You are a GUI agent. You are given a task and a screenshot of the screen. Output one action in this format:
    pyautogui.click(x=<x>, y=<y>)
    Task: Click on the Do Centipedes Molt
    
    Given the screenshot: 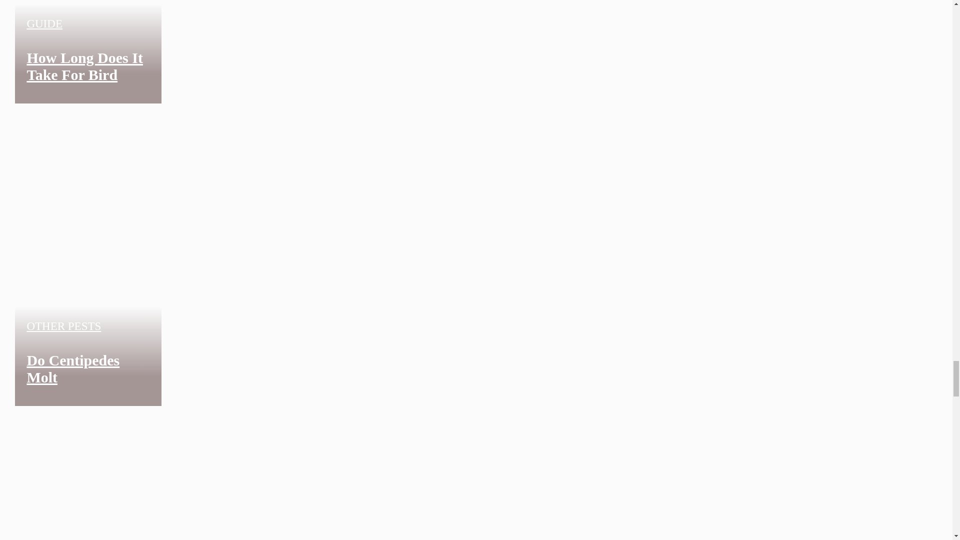 What is the action you would take?
    pyautogui.click(x=73, y=369)
    